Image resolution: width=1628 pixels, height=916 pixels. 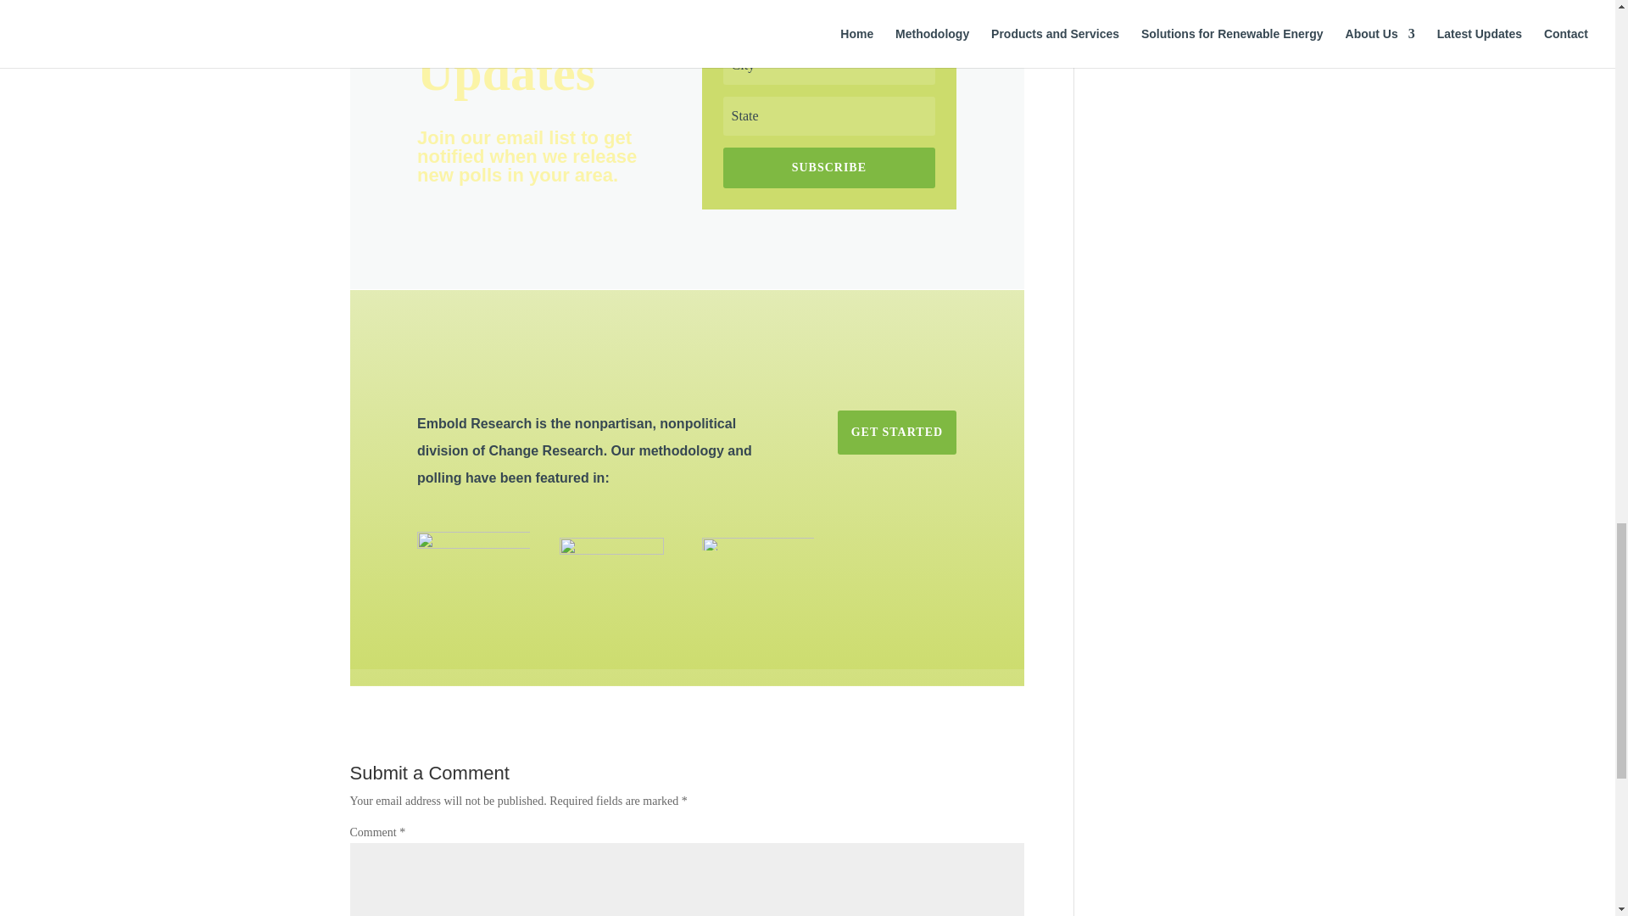 I want to click on axios, so click(x=612, y=551).